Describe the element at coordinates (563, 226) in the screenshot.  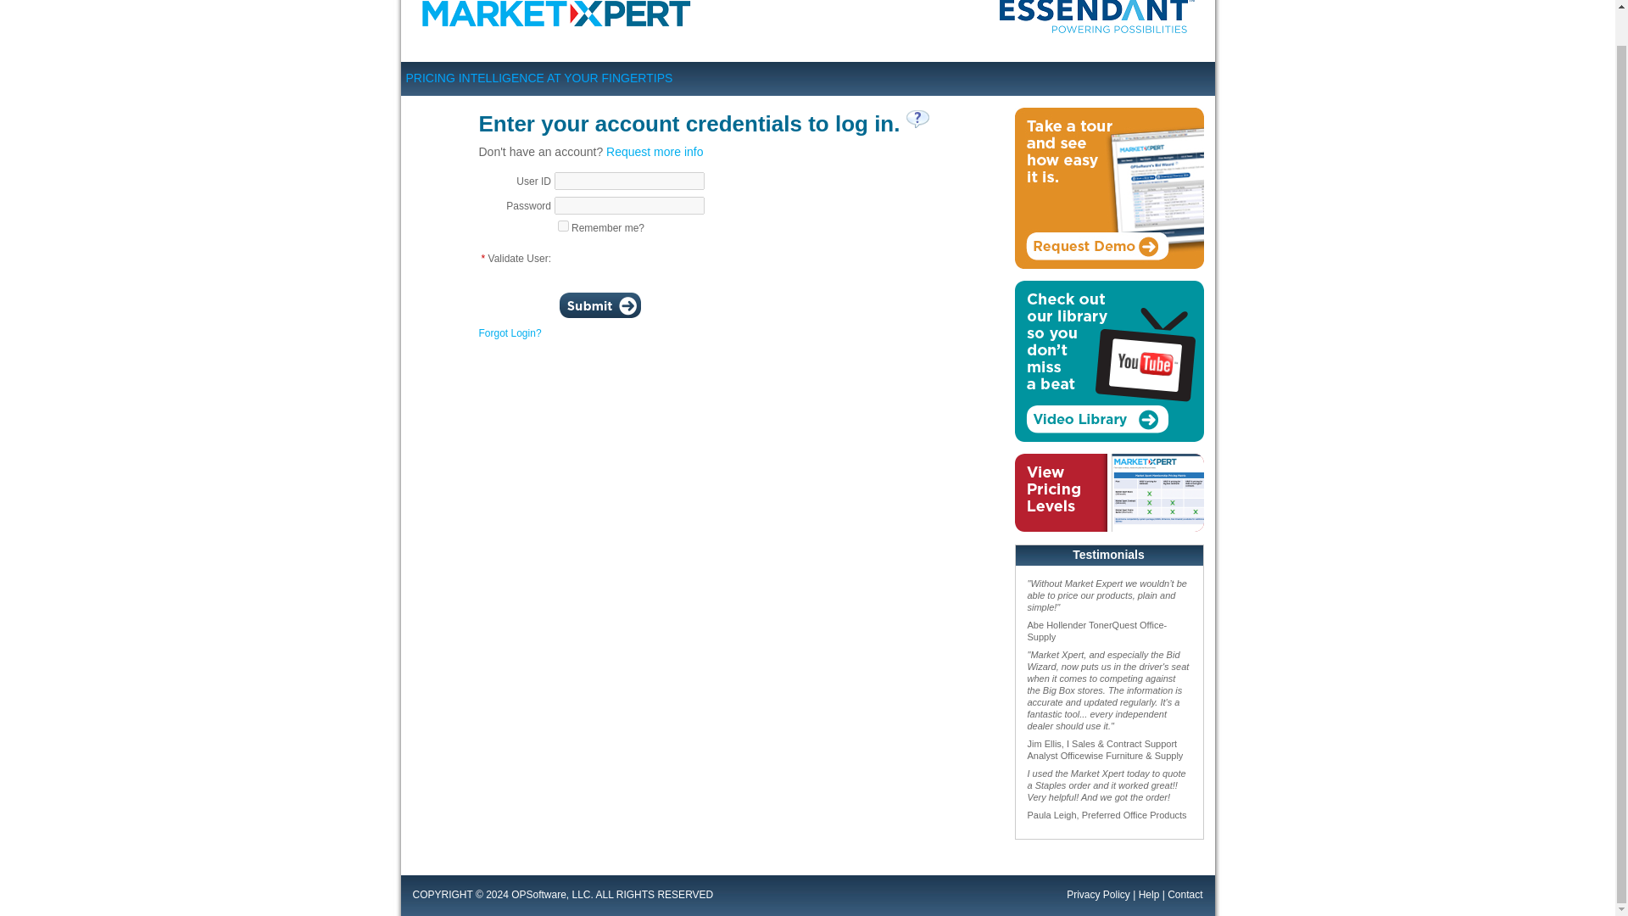
I see `true` at that location.